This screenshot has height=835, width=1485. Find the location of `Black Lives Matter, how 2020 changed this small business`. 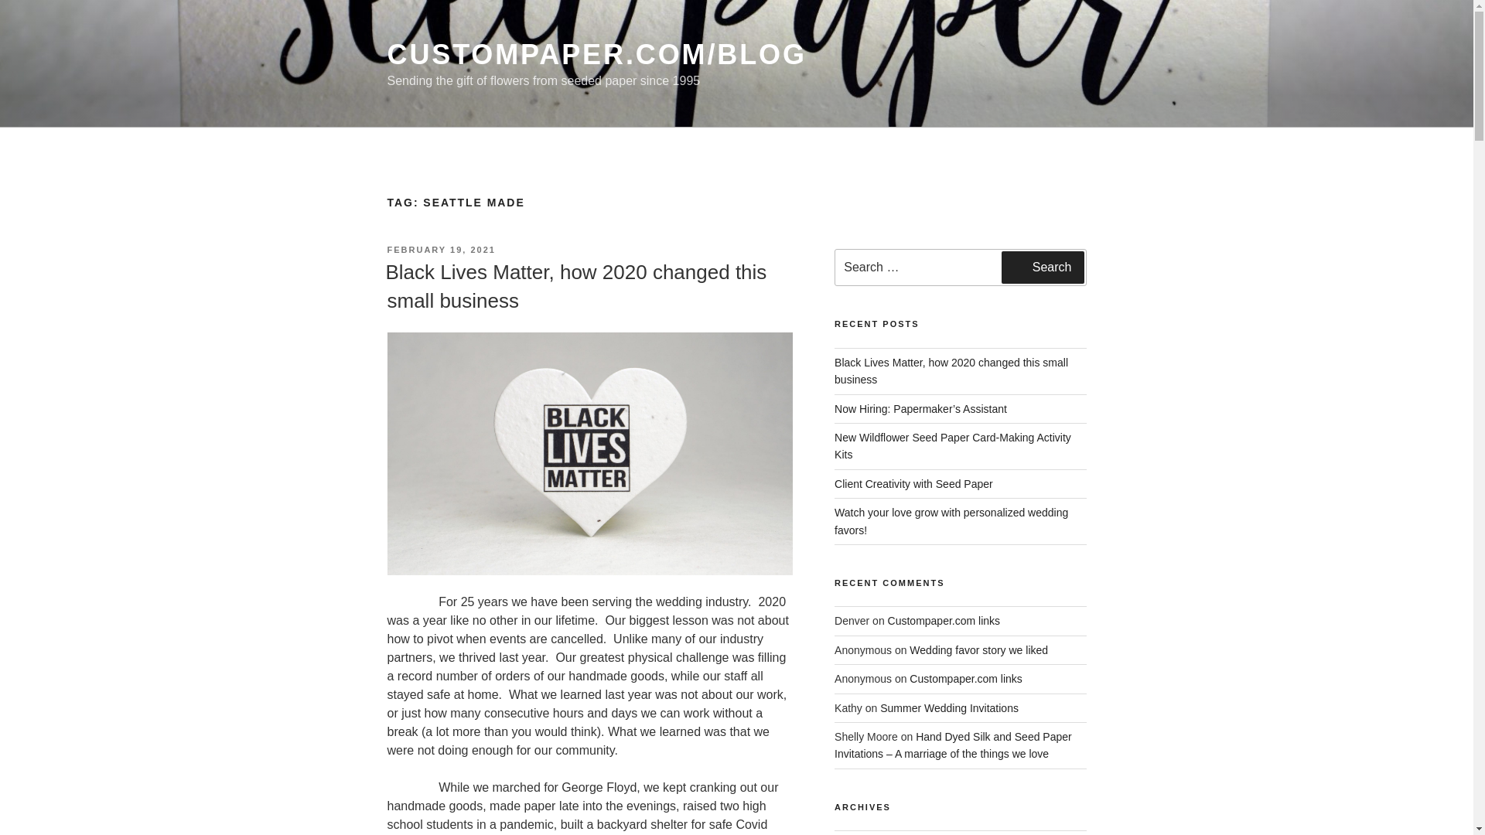

Black Lives Matter, how 2020 changed this small business is located at coordinates (951, 371).